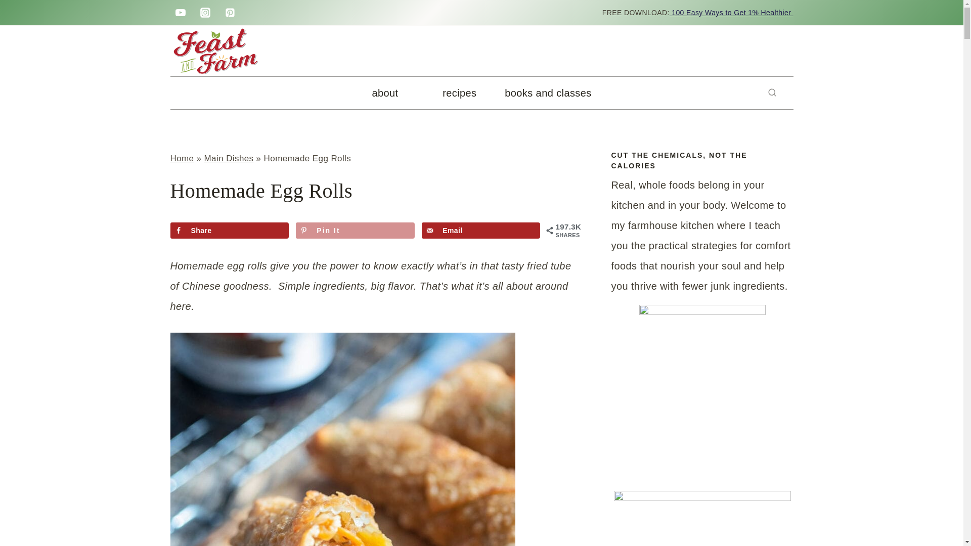 The image size is (971, 546). Describe the element at coordinates (480, 230) in the screenshot. I see `Send over email` at that location.